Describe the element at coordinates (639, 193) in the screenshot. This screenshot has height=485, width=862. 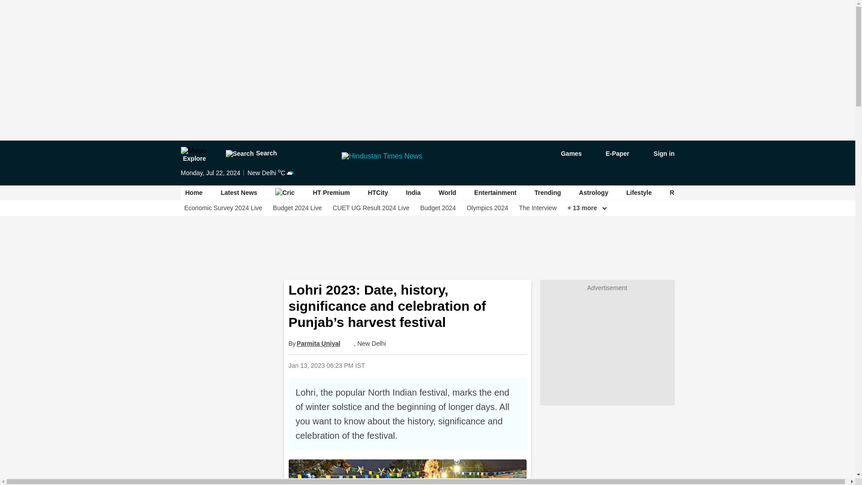
I see `Lifestyle` at that location.